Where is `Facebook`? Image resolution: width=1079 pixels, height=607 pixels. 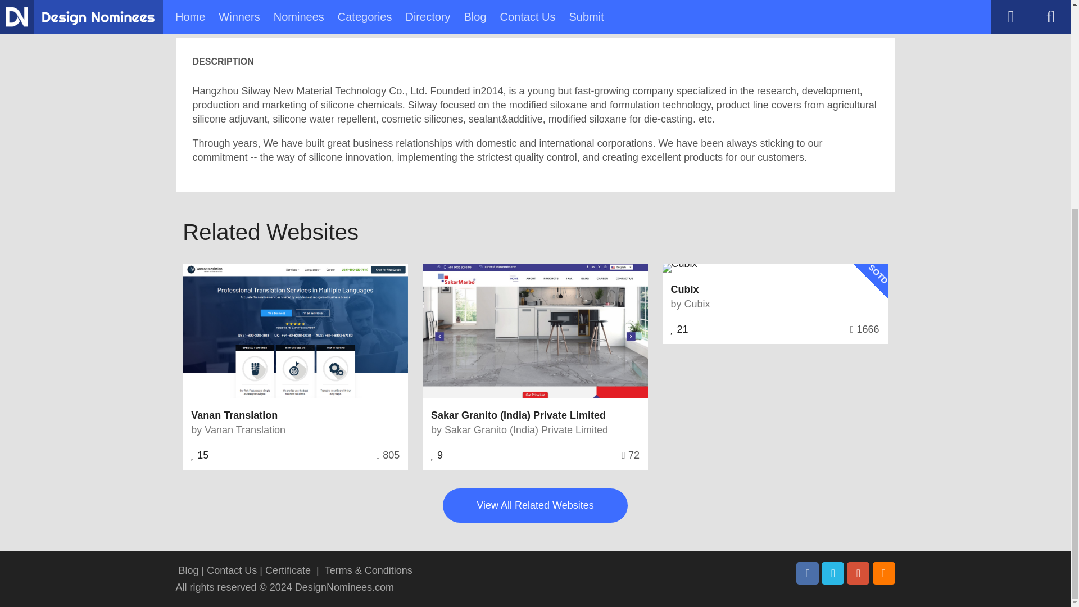 Facebook is located at coordinates (807, 573).